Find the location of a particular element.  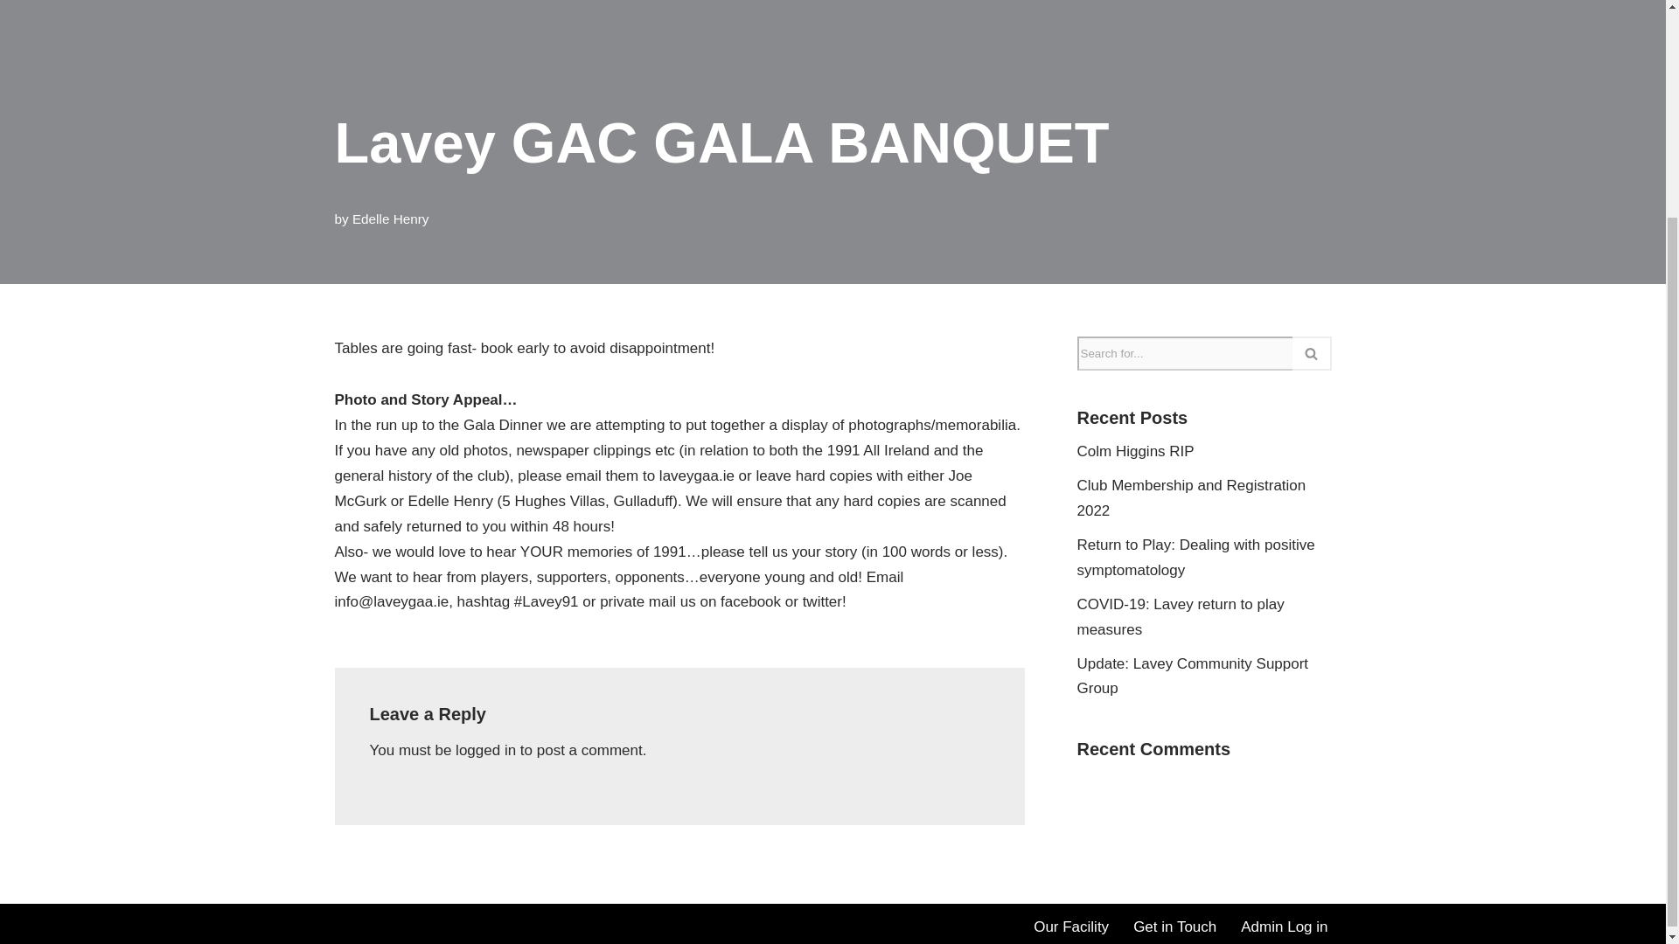

Edelle Henry is located at coordinates (391, 219).